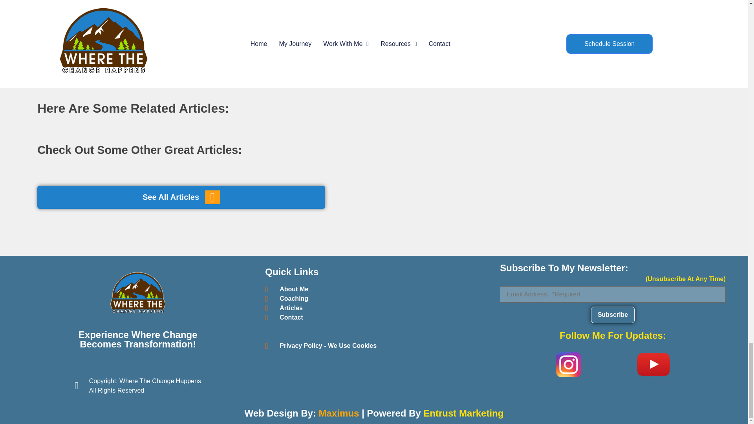 The width and height of the screenshot is (754, 424). What do you see at coordinates (179, 37) in the screenshot?
I see `Post Comment` at bounding box center [179, 37].